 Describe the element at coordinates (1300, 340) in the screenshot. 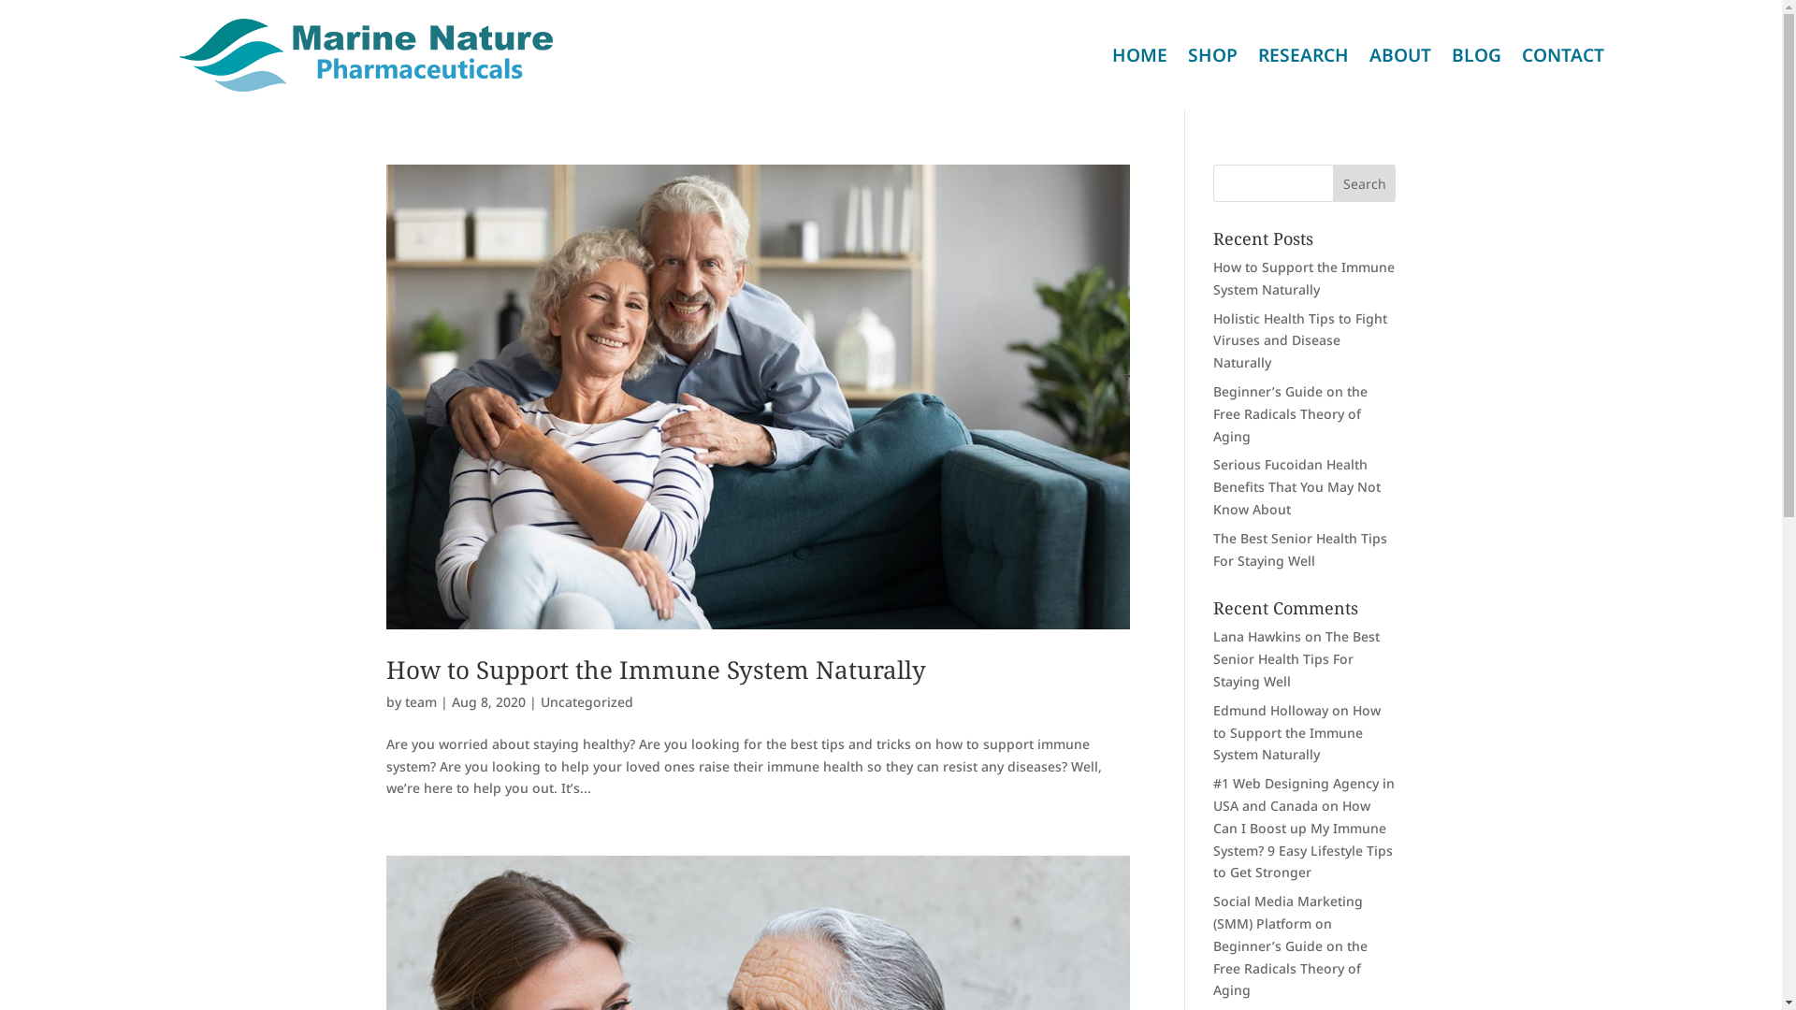

I see `Holistic Health Tips to Fight Viruses and Disease Naturally` at that location.